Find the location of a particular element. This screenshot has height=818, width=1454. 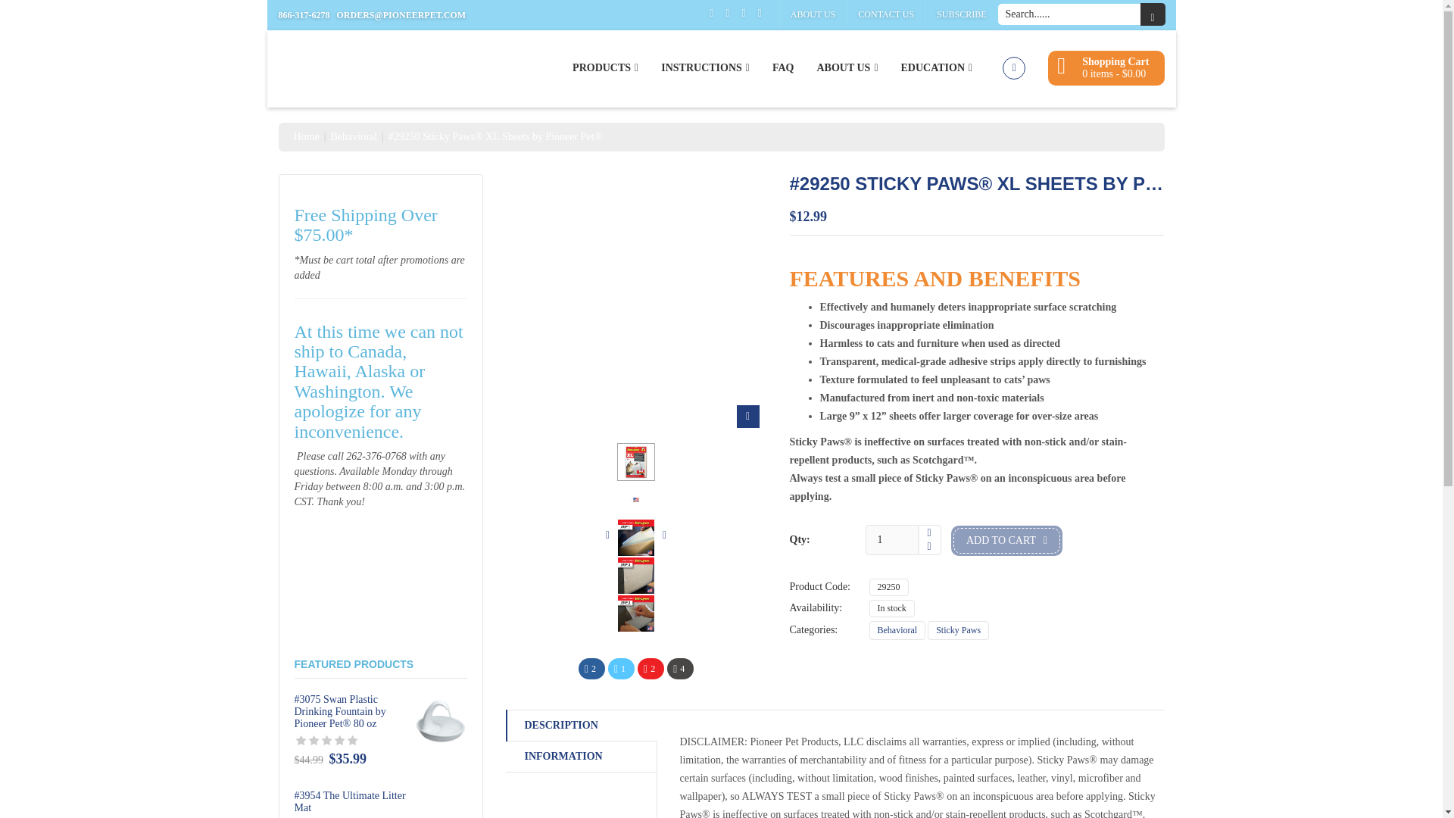

Search...... is located at coordinates (1069, 14).